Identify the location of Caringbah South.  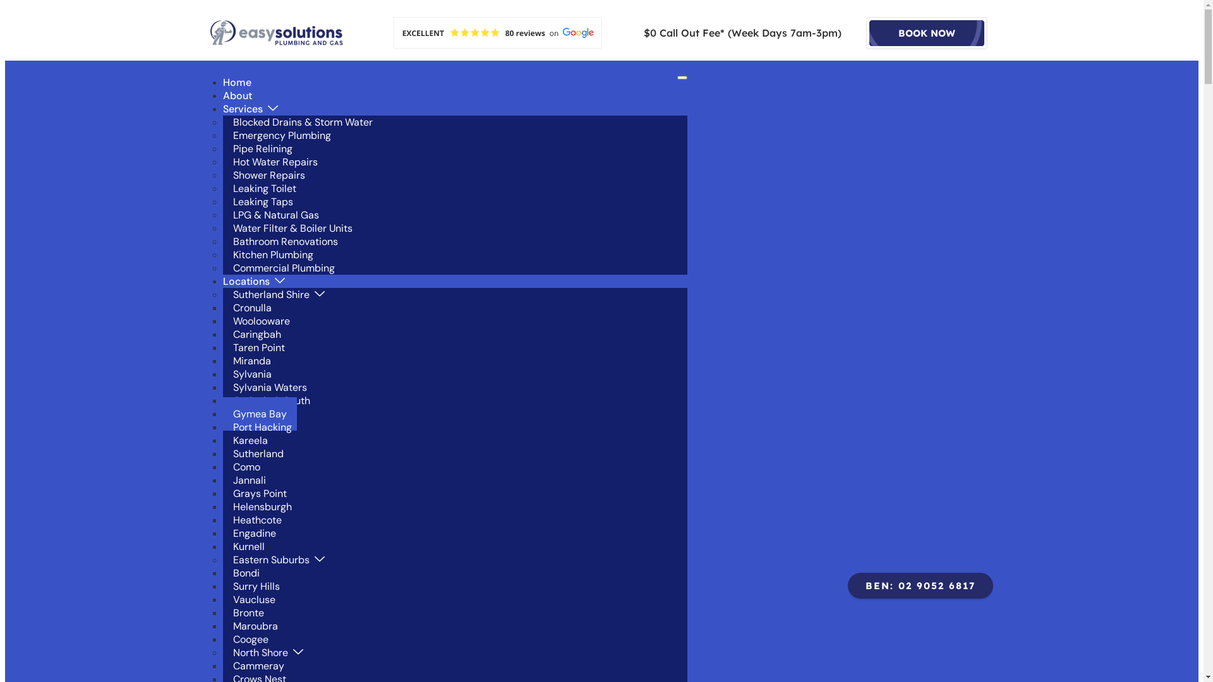
(271, 400).